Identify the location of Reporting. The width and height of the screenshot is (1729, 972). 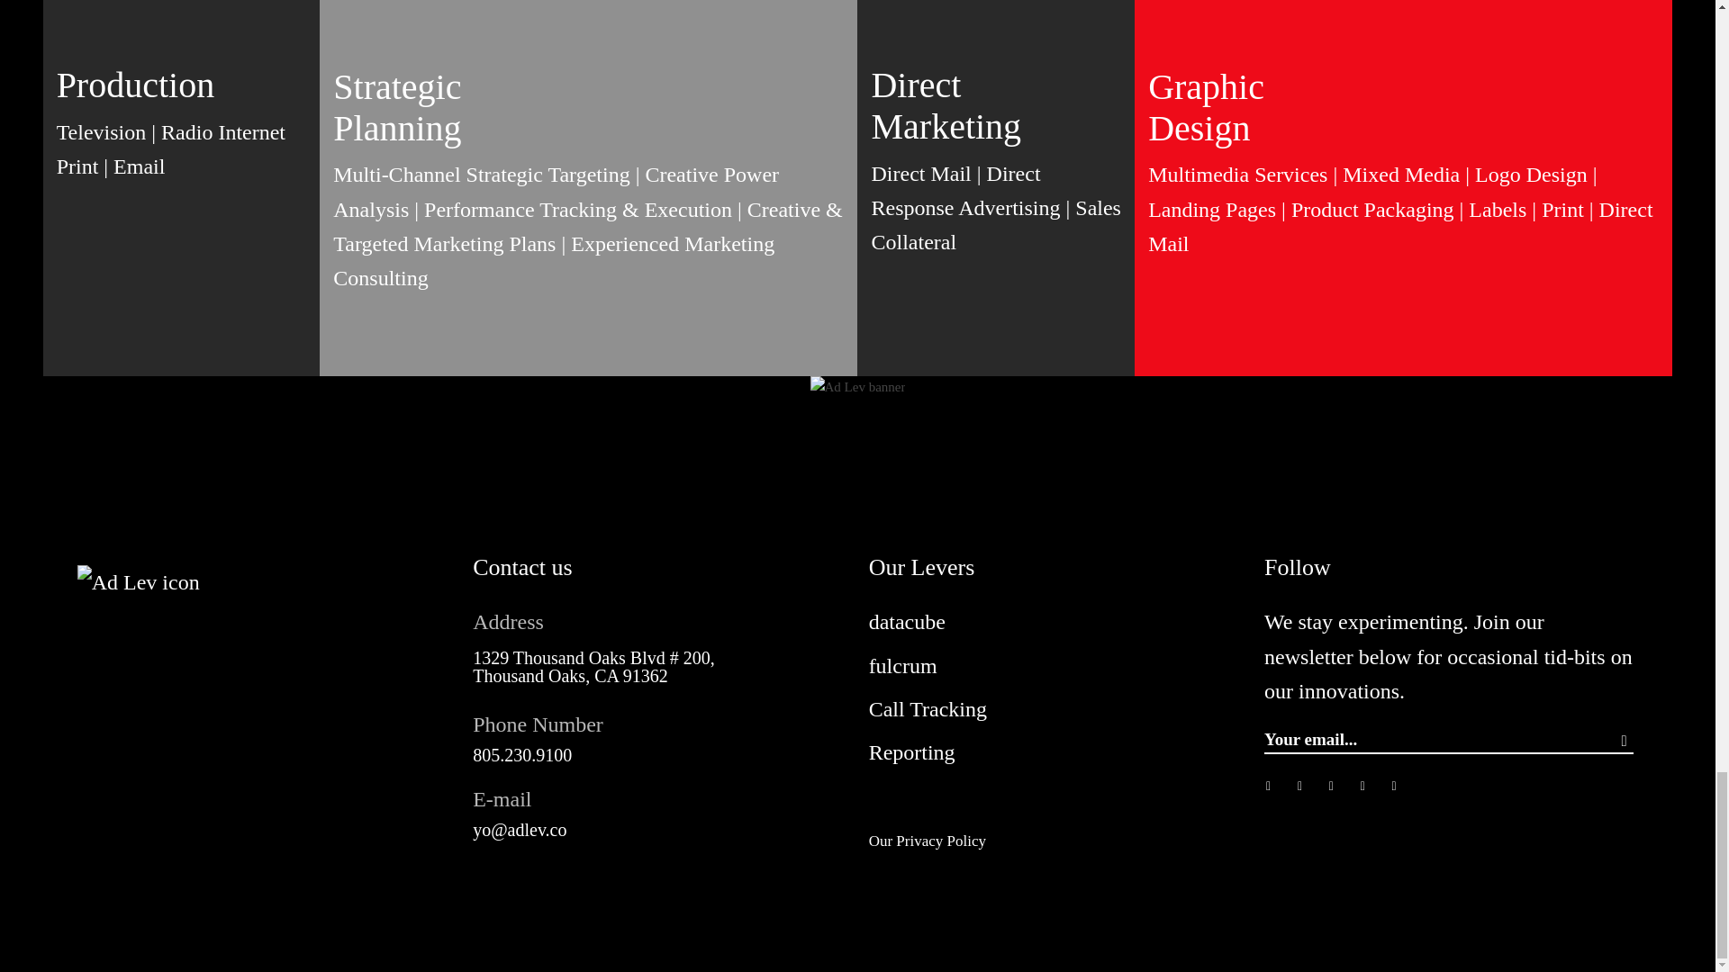
(912, 751).